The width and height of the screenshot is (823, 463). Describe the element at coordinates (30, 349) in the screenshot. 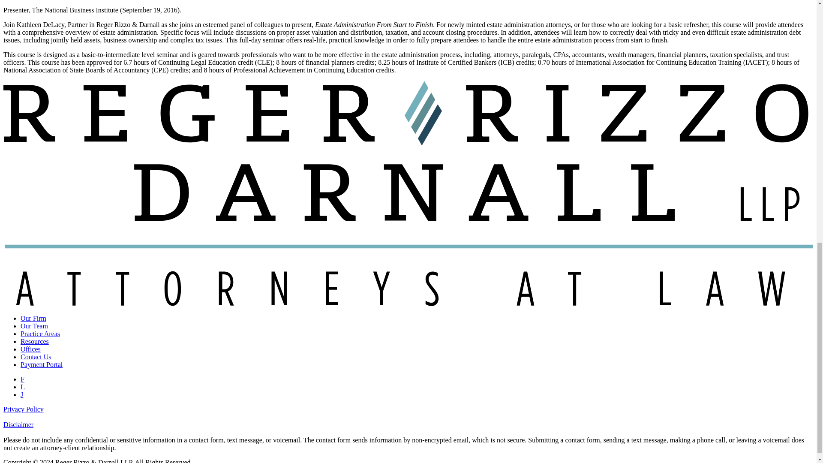

I see `Offices` at that location.